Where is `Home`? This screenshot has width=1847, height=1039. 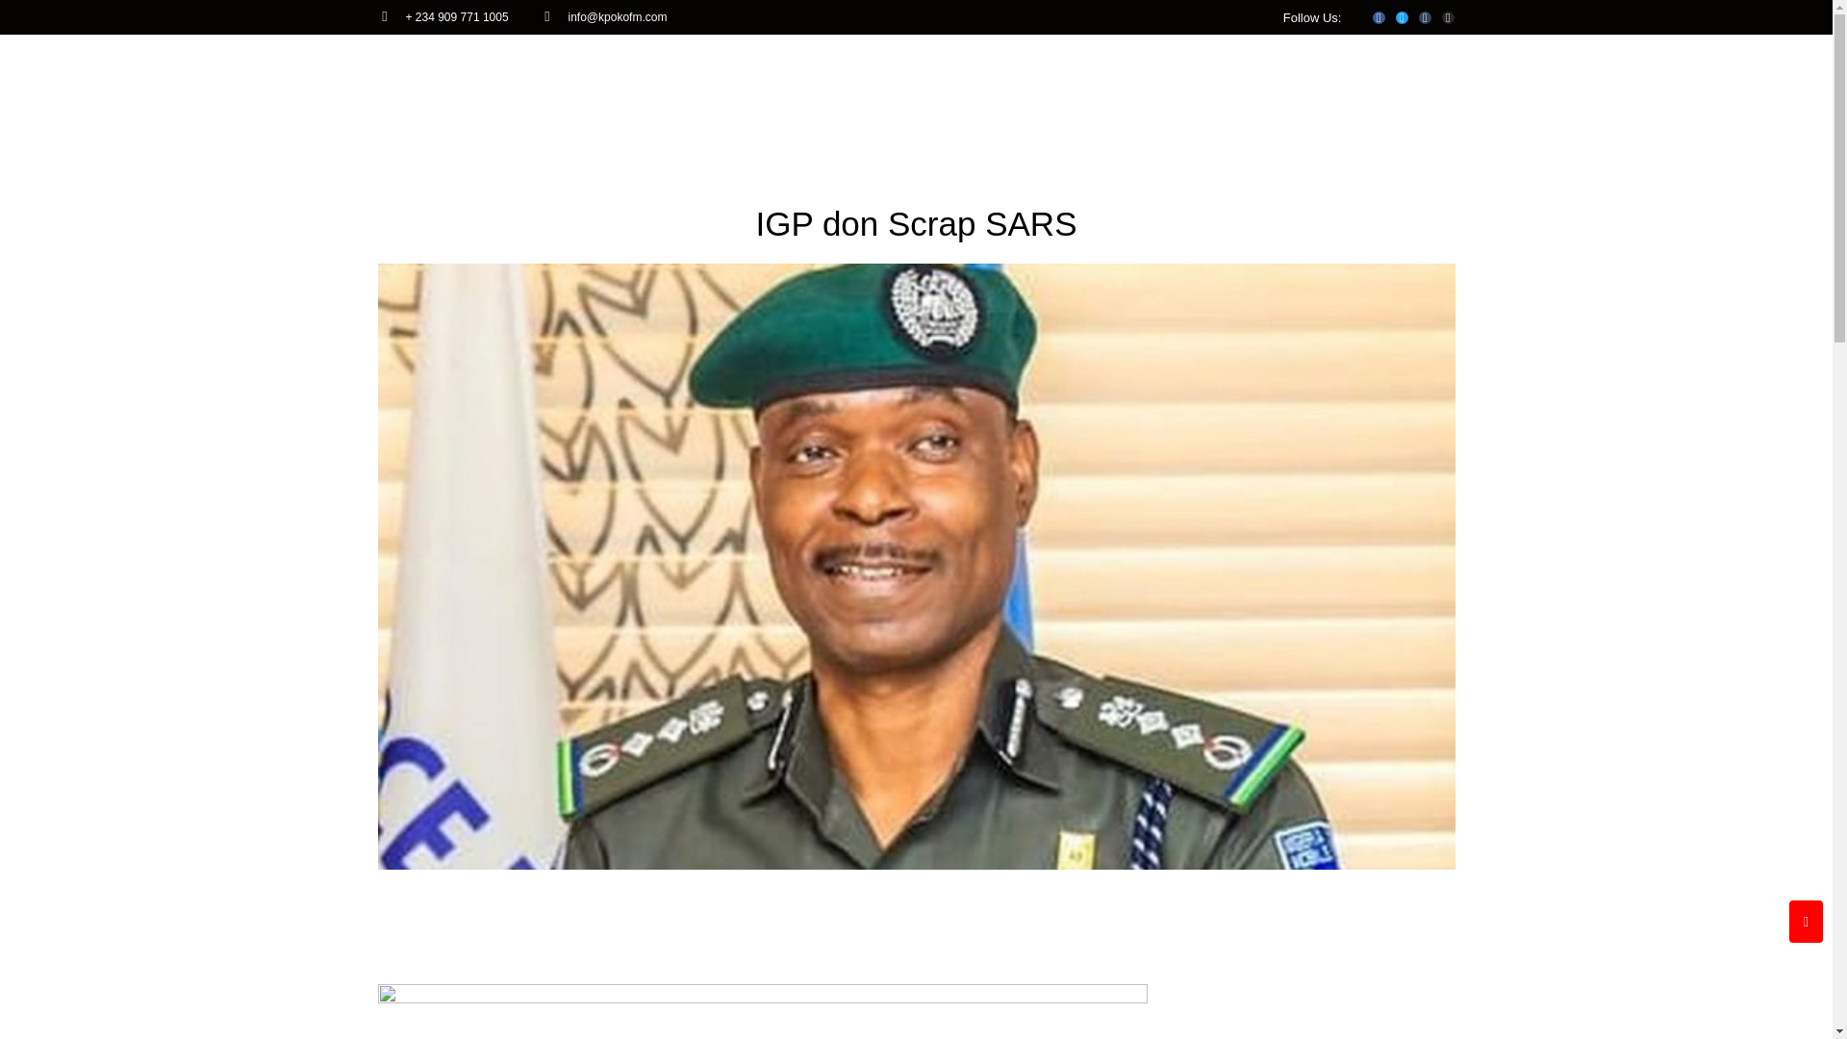
Home is located at coordinates (743, 66).